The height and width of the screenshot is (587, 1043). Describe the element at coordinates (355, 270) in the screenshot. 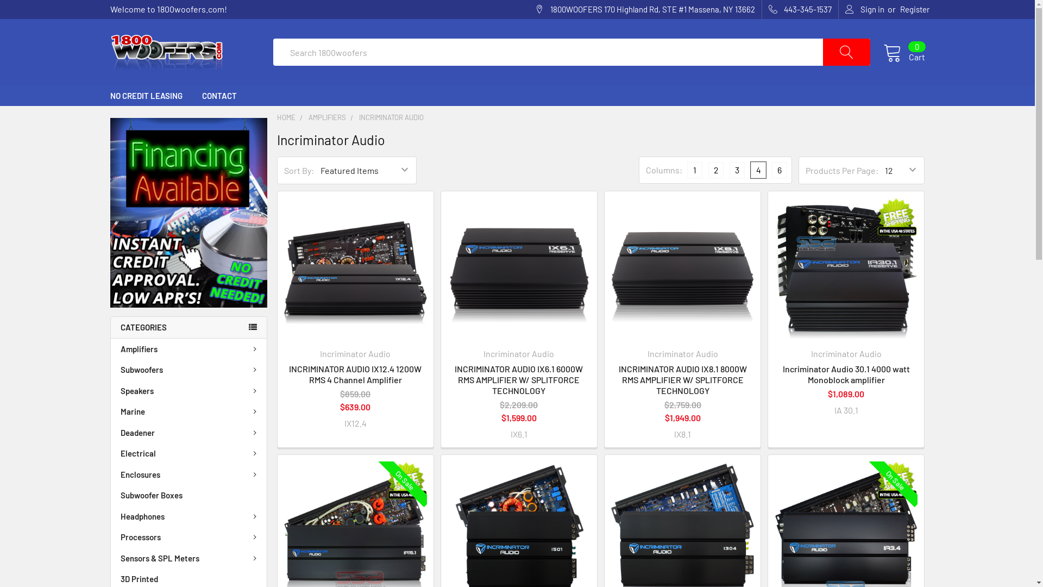

I see `INCRIMINATOR AUDIO IX12.4 1200W RMS 4 Channel Amplifier` at that location.